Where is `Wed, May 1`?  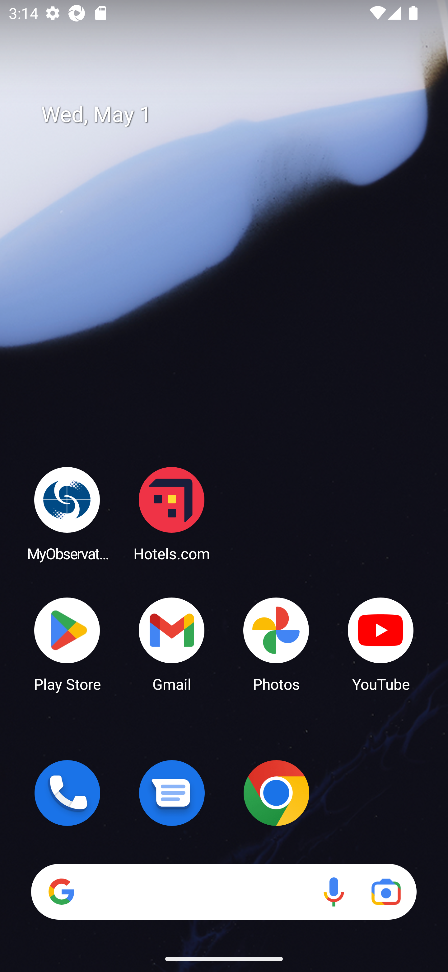
Wed, May 1 is located at coordinates (233, 115).